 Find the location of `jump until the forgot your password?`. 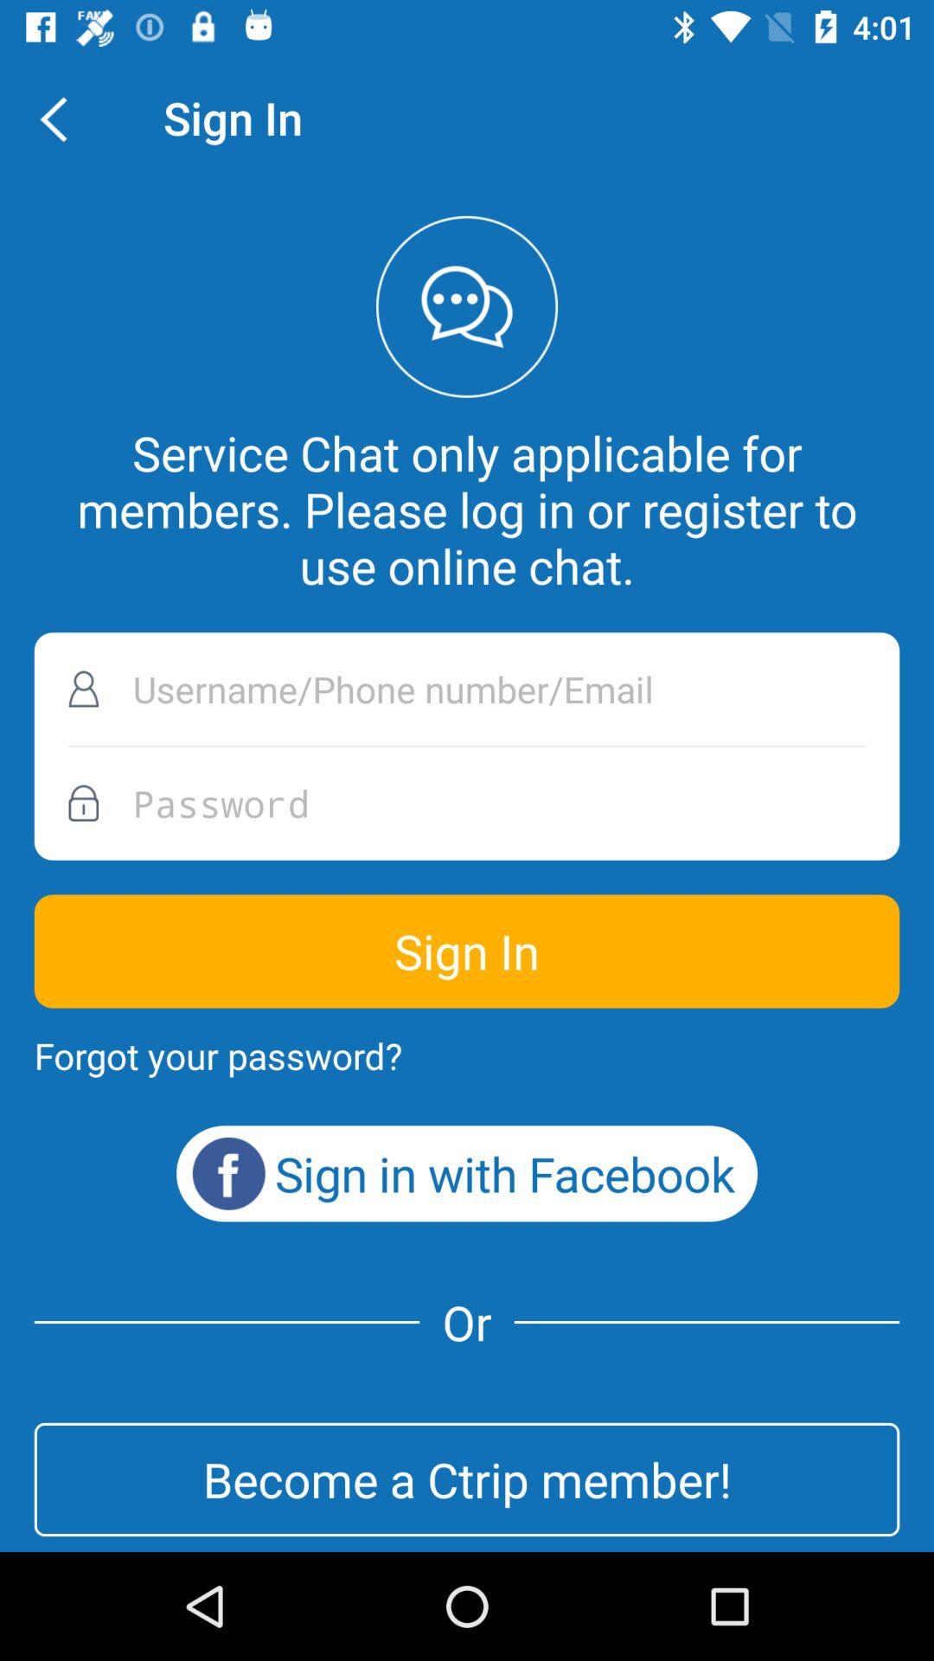

jump until the forgot your password? is located at coordinates (218, 1055).